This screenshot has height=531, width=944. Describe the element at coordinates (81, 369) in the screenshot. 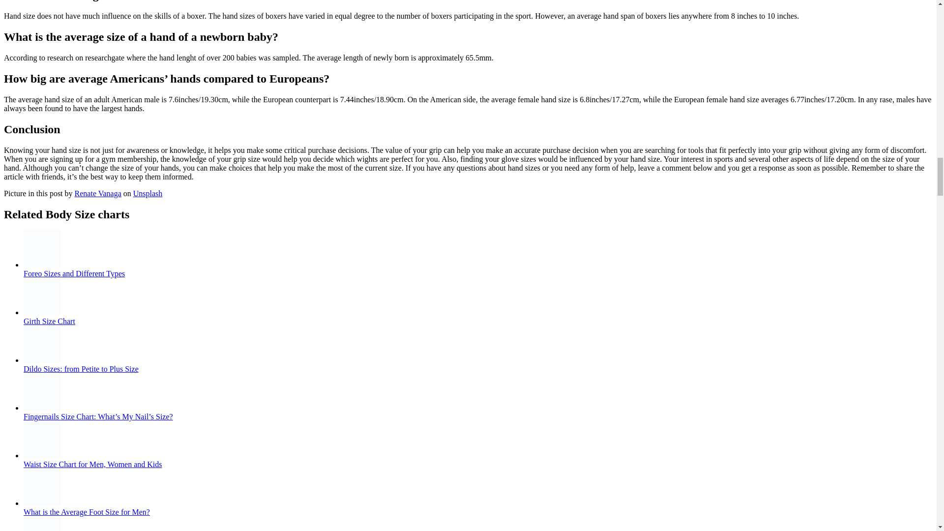

I see `Dildo Sizes: from Petite to Plus Size` at that location.